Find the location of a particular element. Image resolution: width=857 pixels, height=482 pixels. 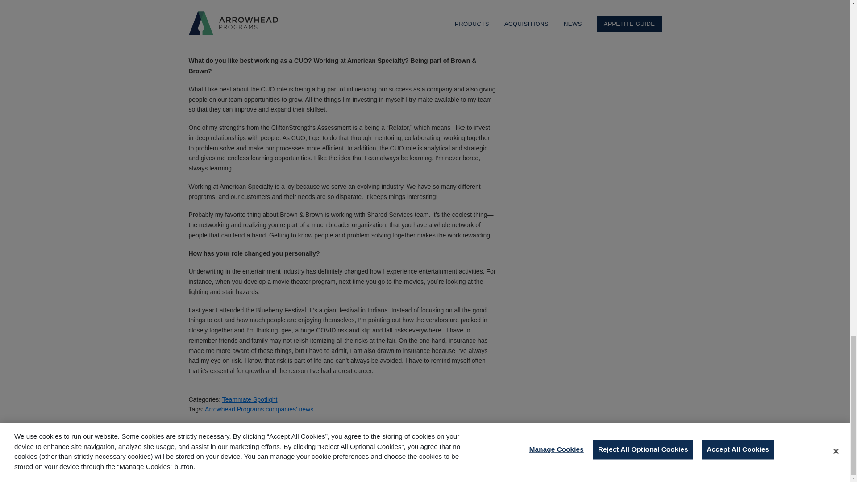

Teammate Spotlight is located at coordinates (250, 399).